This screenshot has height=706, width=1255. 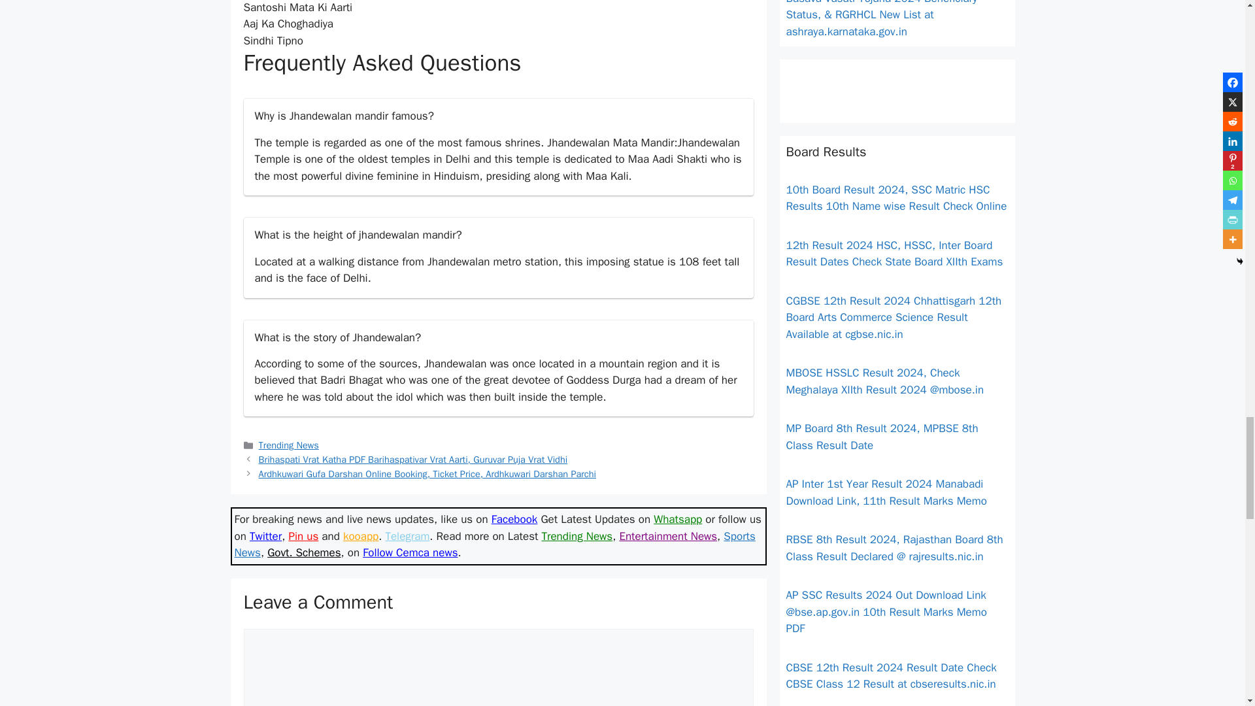 What do you see at coordinates (273, 41) in the screenshot?
I see `Sindhi Tipno` at bounding box center [273, 41].